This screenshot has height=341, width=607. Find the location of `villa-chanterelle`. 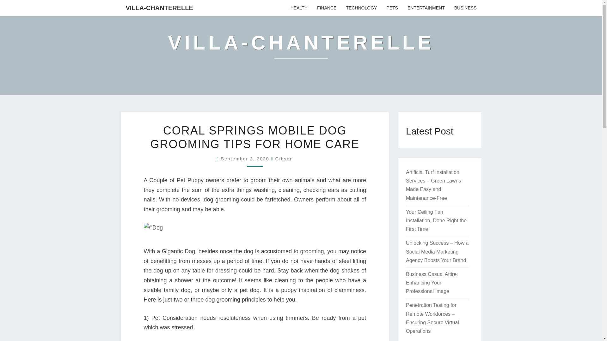

villa-chanterelle is located at coordinates (301, 47).